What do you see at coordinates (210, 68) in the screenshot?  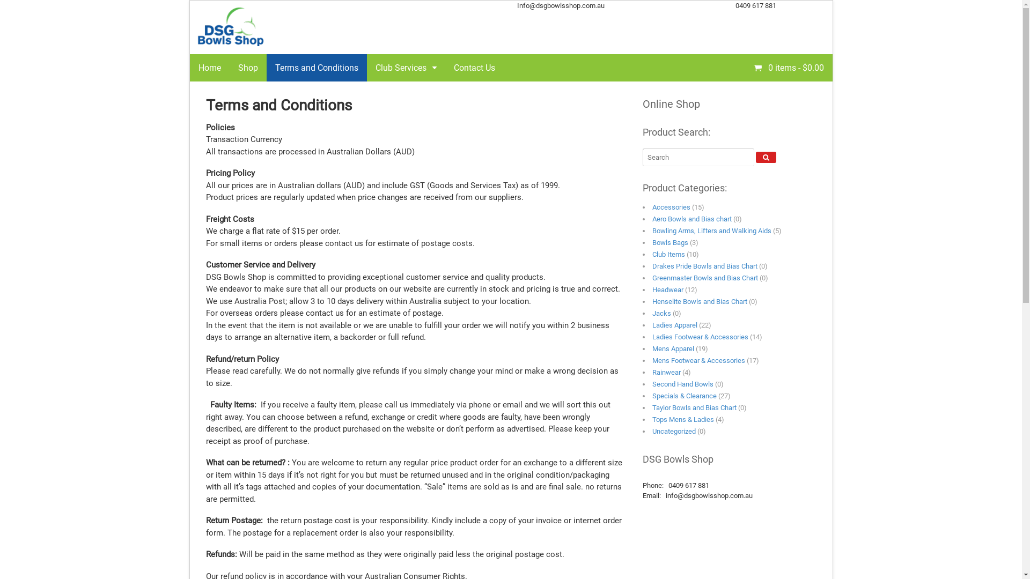 I see `Home` at bounding box center [210, 68].